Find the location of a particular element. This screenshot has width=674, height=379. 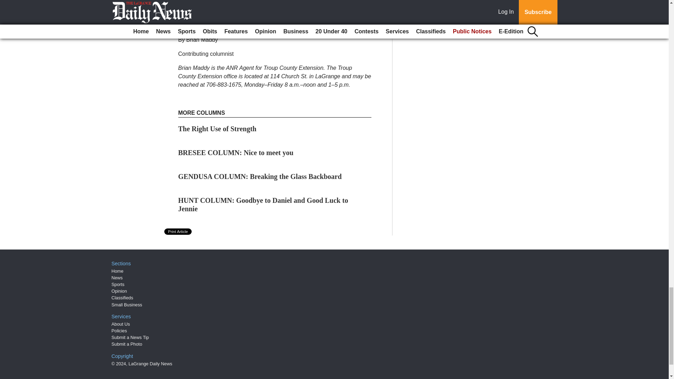

HUNT COLUMN: Goodbye to Daniel and Good Luck to Jennie is located at coordinates (263, 204).